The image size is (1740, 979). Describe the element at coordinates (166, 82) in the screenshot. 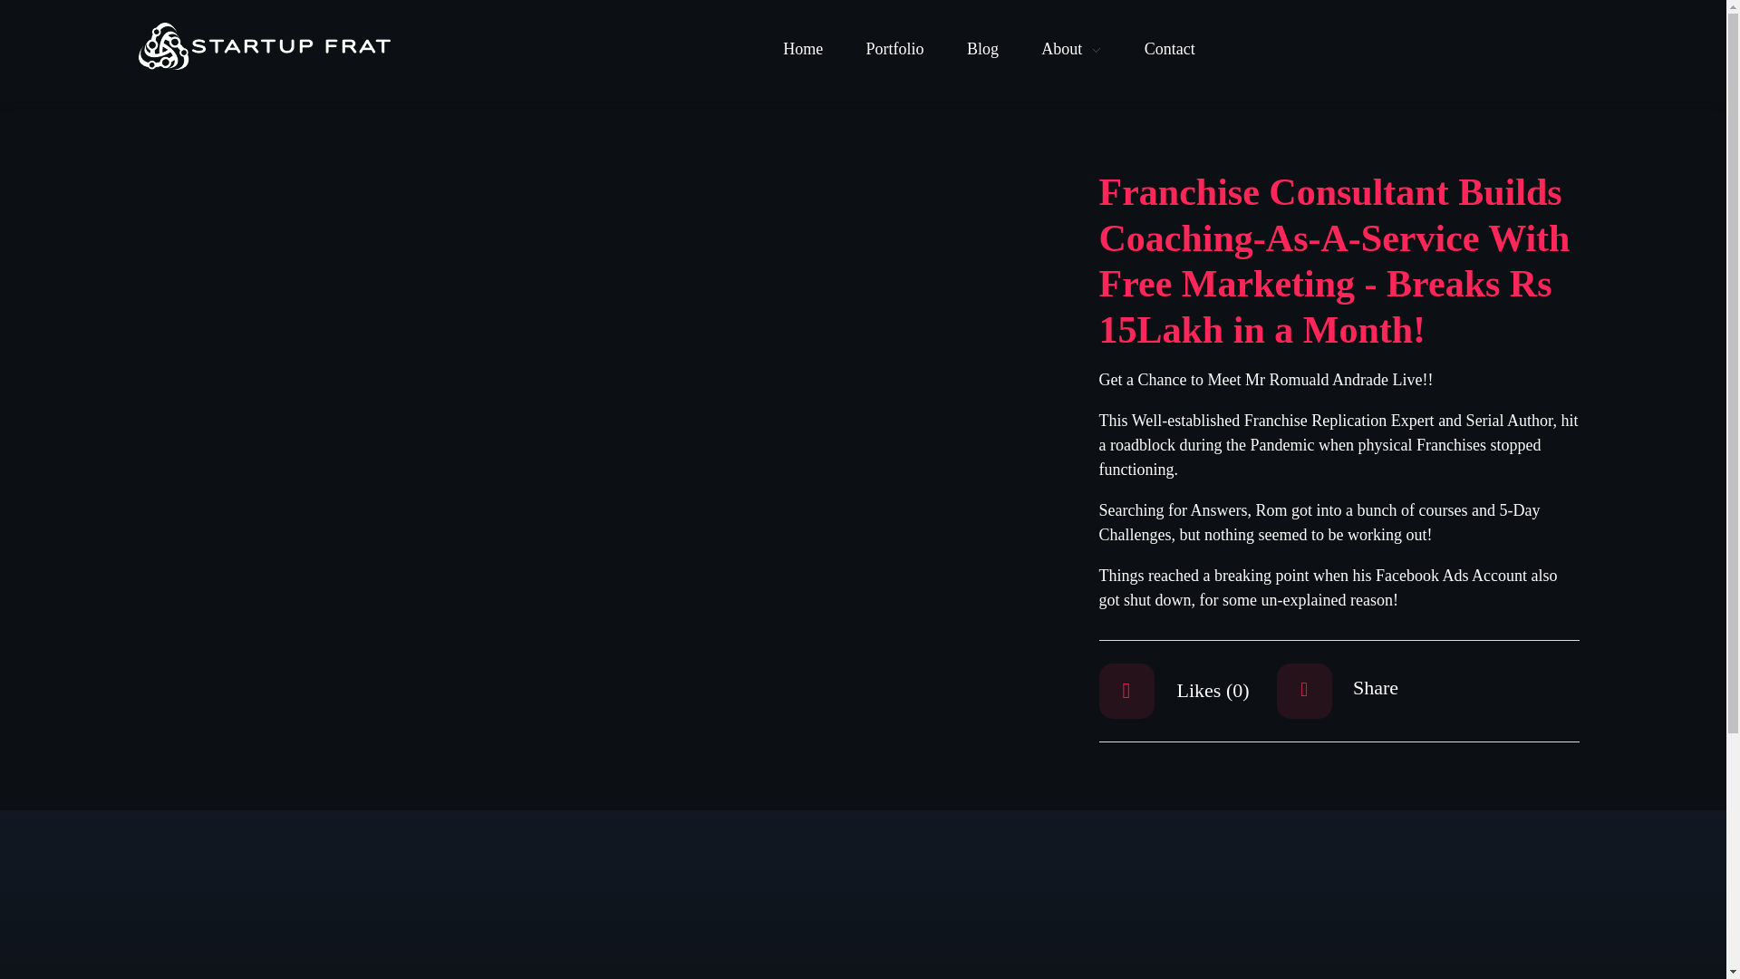

I see `Startup Frat` at that location.